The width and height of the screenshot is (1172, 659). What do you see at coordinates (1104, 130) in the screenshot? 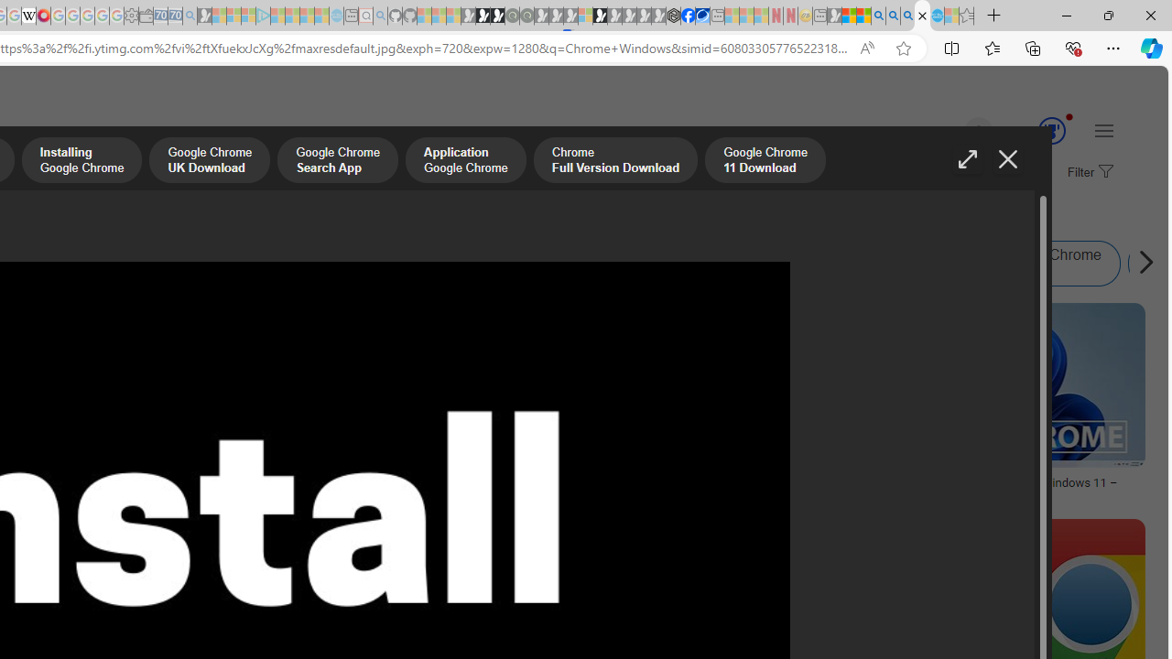
I see `Settings and quick links` at bounding box center [1104, 130].